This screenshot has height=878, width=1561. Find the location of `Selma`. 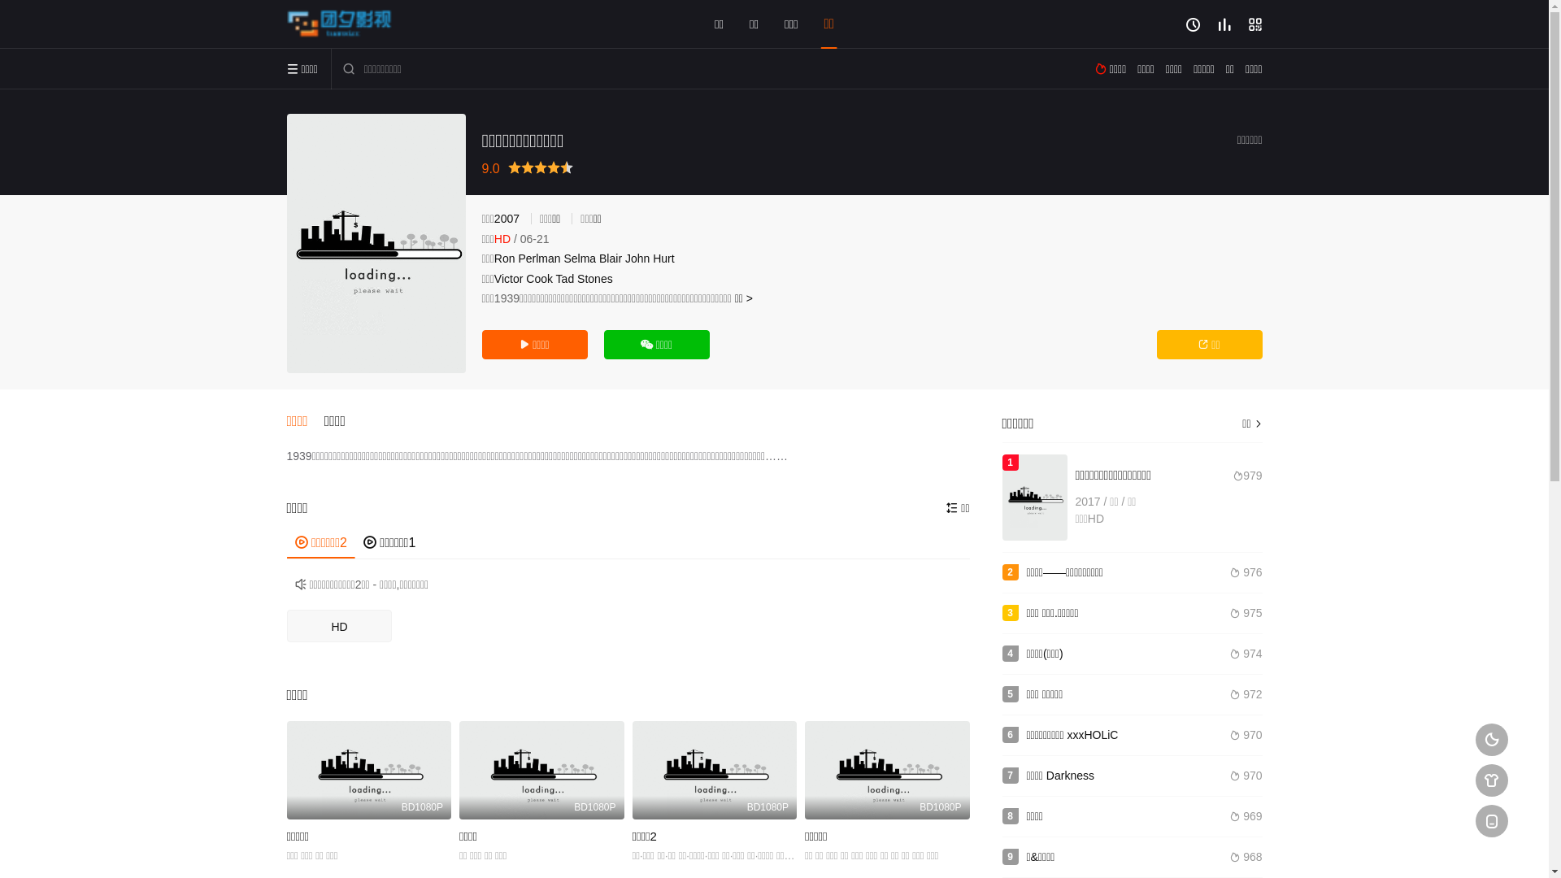

Selma is located at coordinates (580, 259).